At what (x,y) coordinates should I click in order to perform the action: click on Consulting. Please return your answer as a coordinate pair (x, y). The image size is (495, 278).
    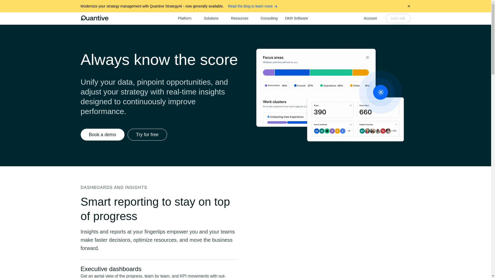
    Looking at the image, I should click on (269, 18).